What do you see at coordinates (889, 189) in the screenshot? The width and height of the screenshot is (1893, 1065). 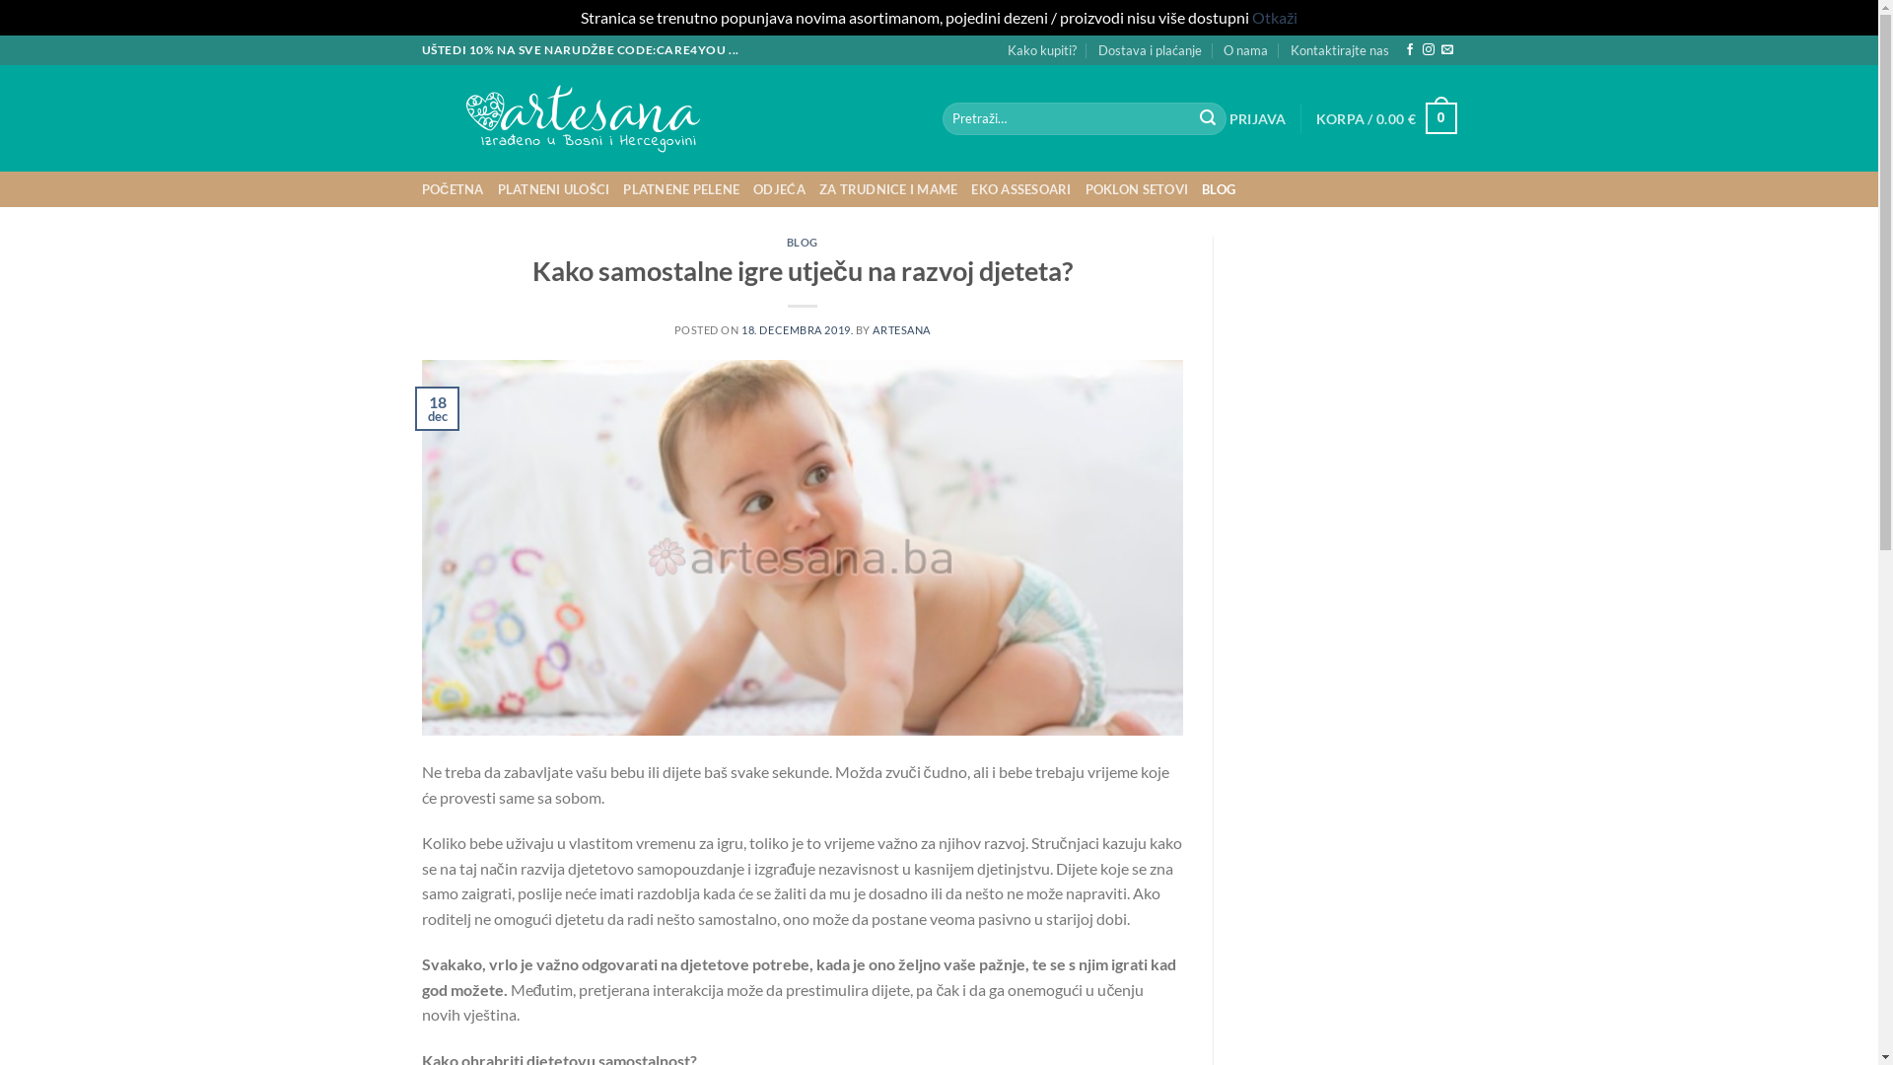 I see `ZA TRUDNICE I MAME` at bounding box center [889, 189].